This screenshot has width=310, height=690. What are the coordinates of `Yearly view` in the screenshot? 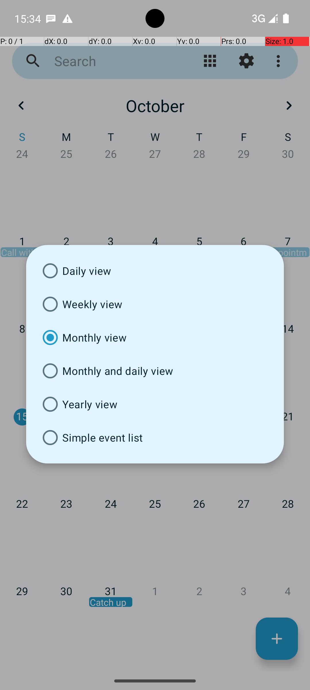 It's located at (155, 404).